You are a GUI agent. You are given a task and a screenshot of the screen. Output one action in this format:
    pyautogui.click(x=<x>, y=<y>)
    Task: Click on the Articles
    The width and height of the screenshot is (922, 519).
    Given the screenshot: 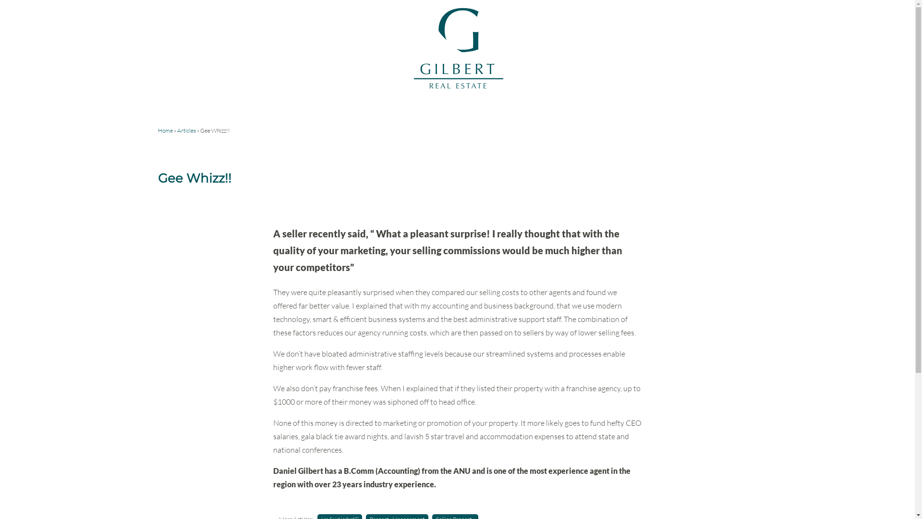 What is the action you would take?
    pyautogui.click(x=186, y=131)
    